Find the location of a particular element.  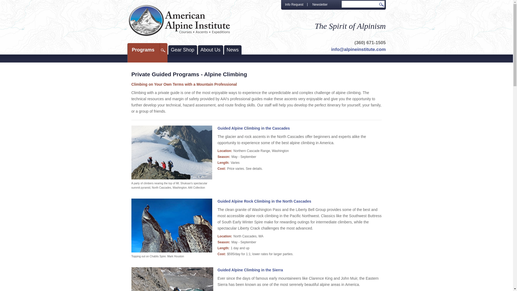

Go is located at coordinates (382, 5).